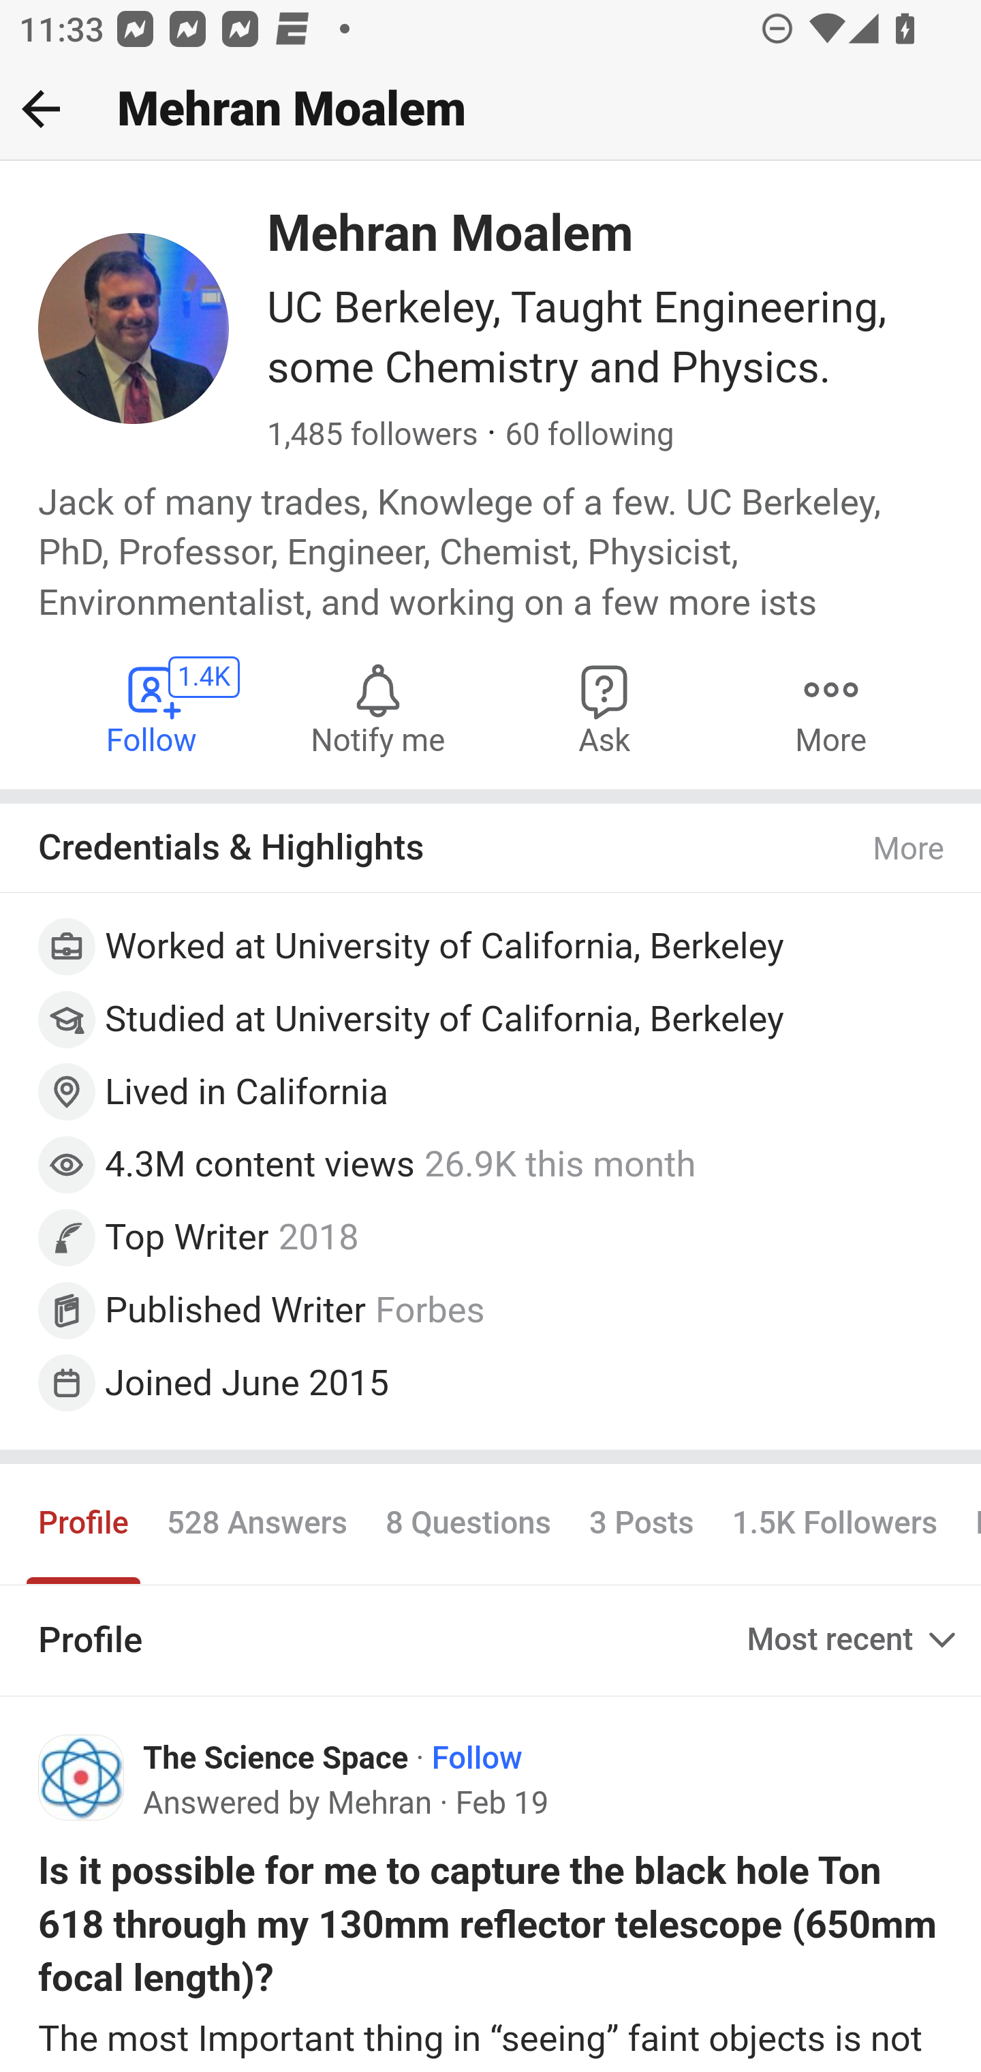 The image size is (981, 2072). Describe the element at coordinates (834, 1524) in the screenshot. I see `1.5K Followers` at that location.